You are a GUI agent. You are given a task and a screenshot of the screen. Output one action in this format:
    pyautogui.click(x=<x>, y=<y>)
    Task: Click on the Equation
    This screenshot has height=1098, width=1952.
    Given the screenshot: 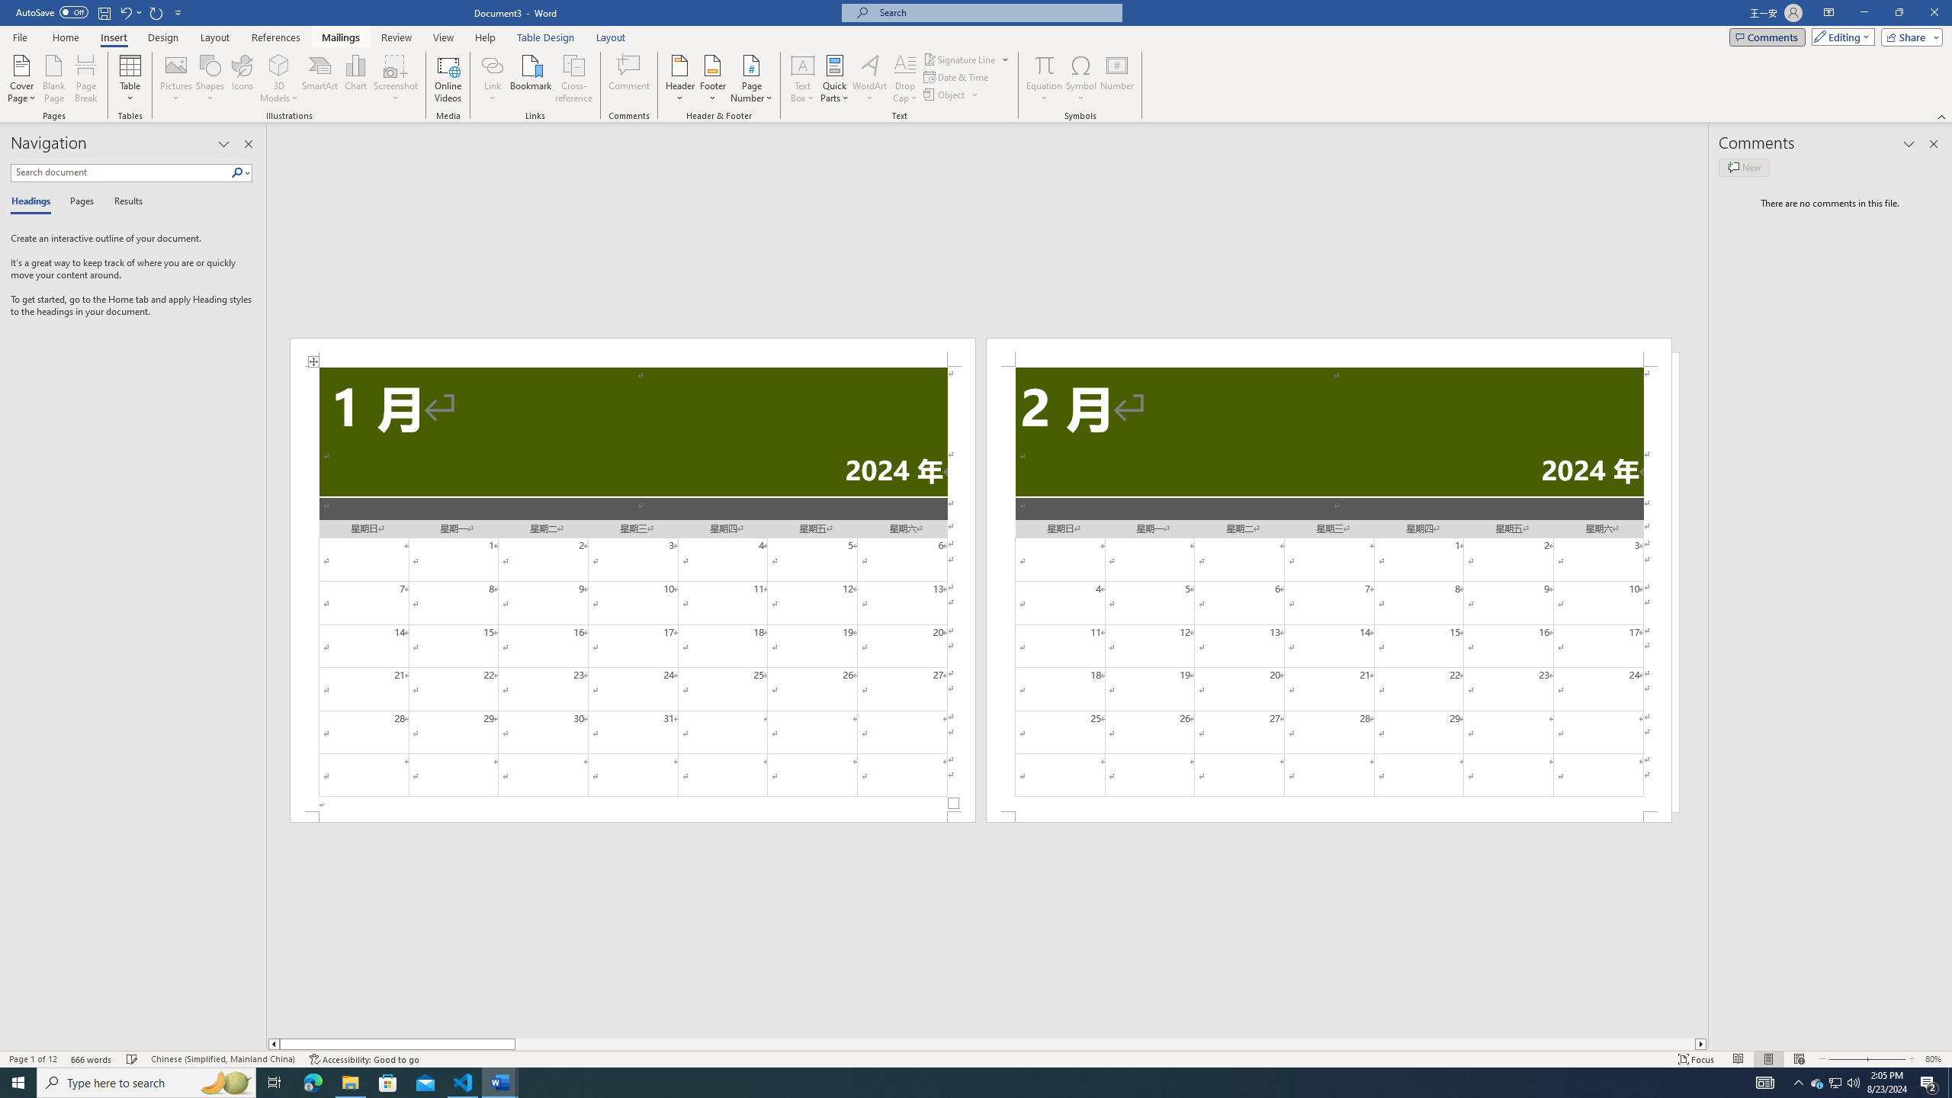 What is the action you would take?
    pyautogui.click(x=1045, y=65)
    